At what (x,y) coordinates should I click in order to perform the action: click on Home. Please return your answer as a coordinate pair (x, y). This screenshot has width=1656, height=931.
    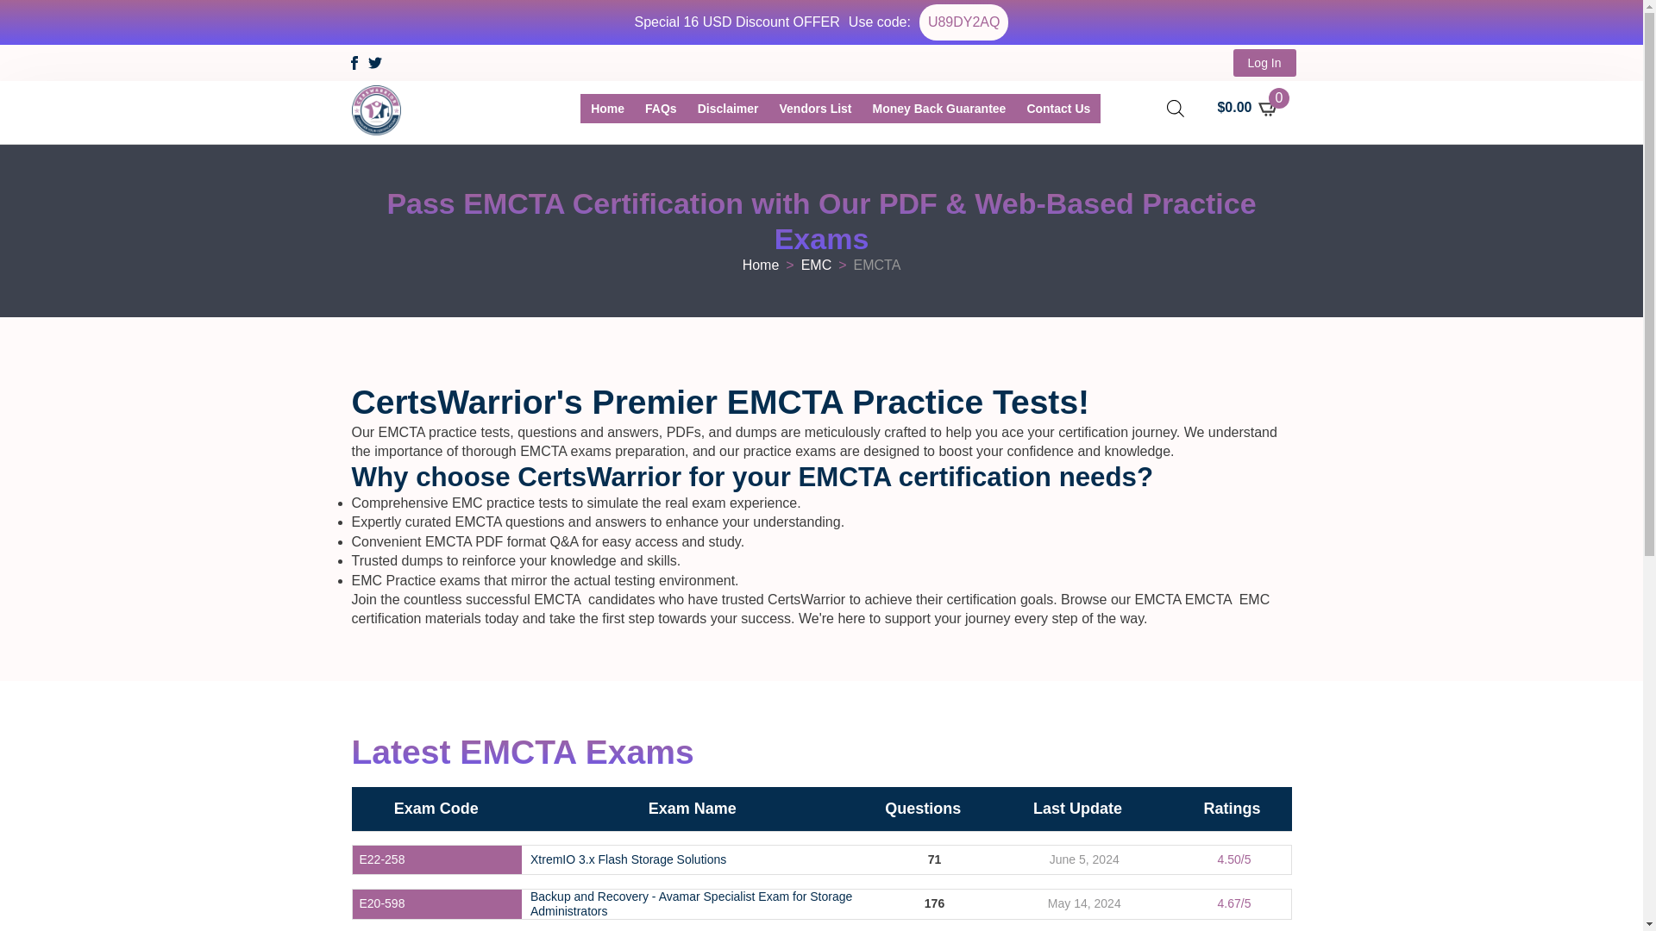
    Looking at the image, I should click on (761, 266).